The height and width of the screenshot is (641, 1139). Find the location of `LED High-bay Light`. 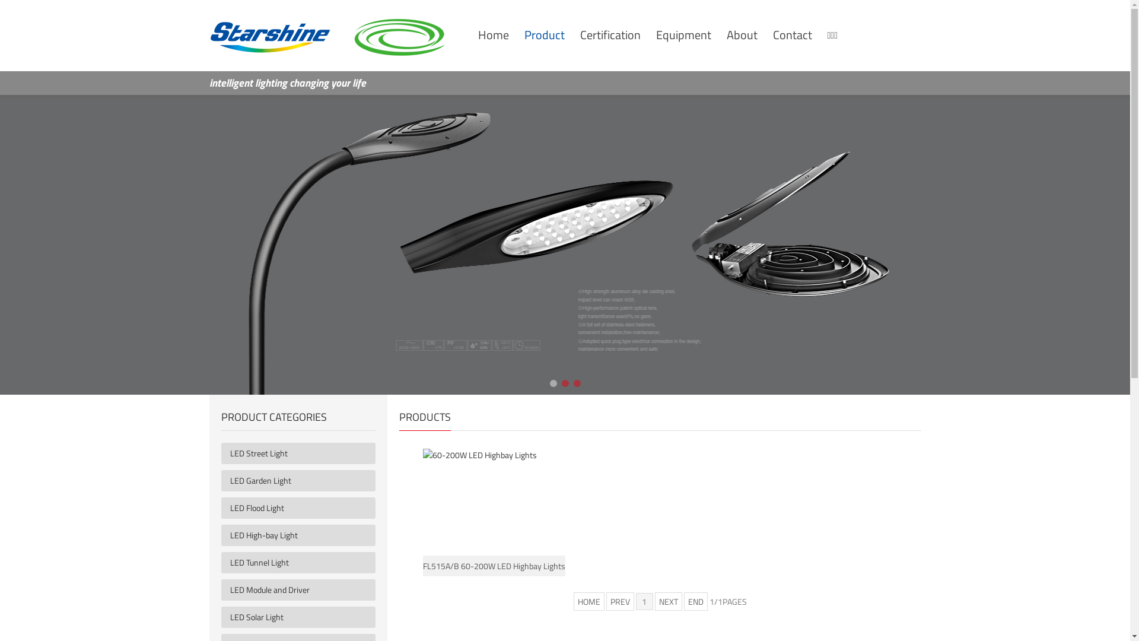

LED High-bay Light is located at coordinates (303, 535).